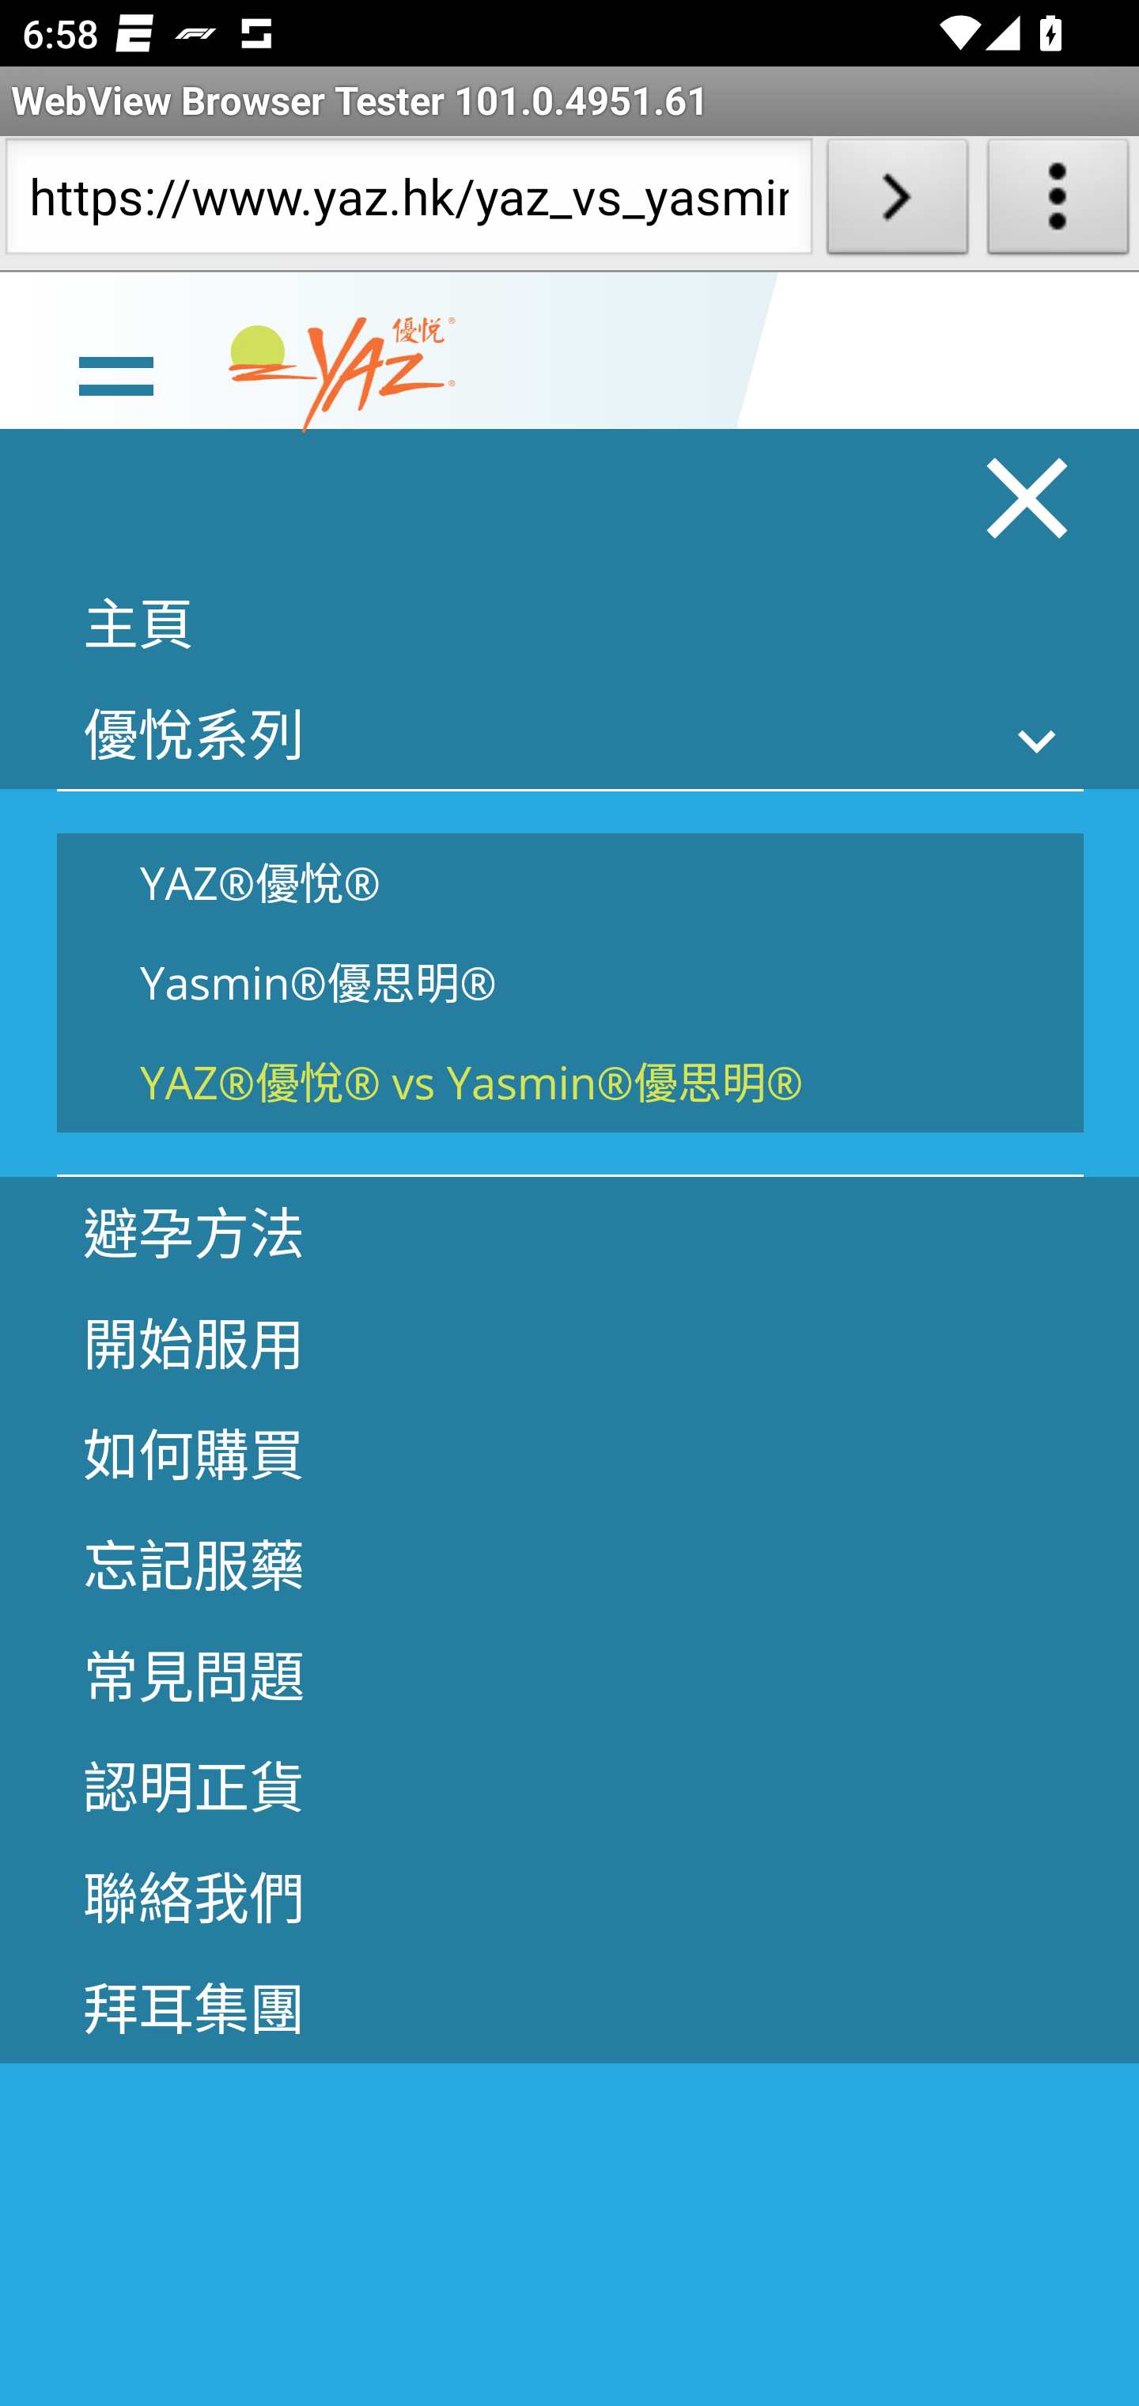 The image size is (1139, 2406). Describe the element at coordinates (1028, 497) in the screenshot. I see ` Close burger menu` at that location.